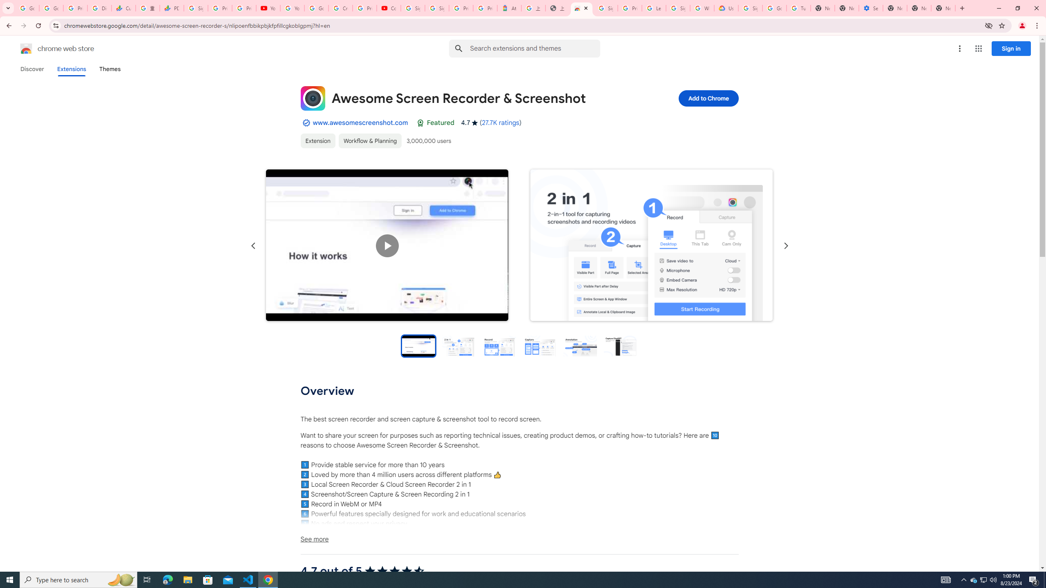 The width and height of the screenshot is (1046, 588). I want to click on Item media 1 video, so click(387, 246).